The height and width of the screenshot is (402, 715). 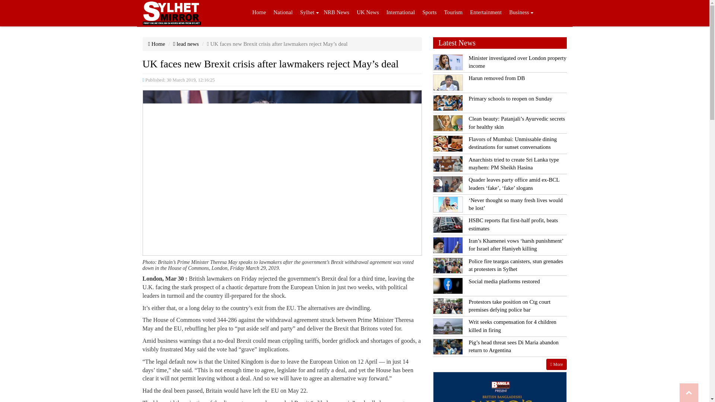 What do you see at coordinates (368, 13) in the screenshot?
I see `UK News` at bounding box center [368, 13].